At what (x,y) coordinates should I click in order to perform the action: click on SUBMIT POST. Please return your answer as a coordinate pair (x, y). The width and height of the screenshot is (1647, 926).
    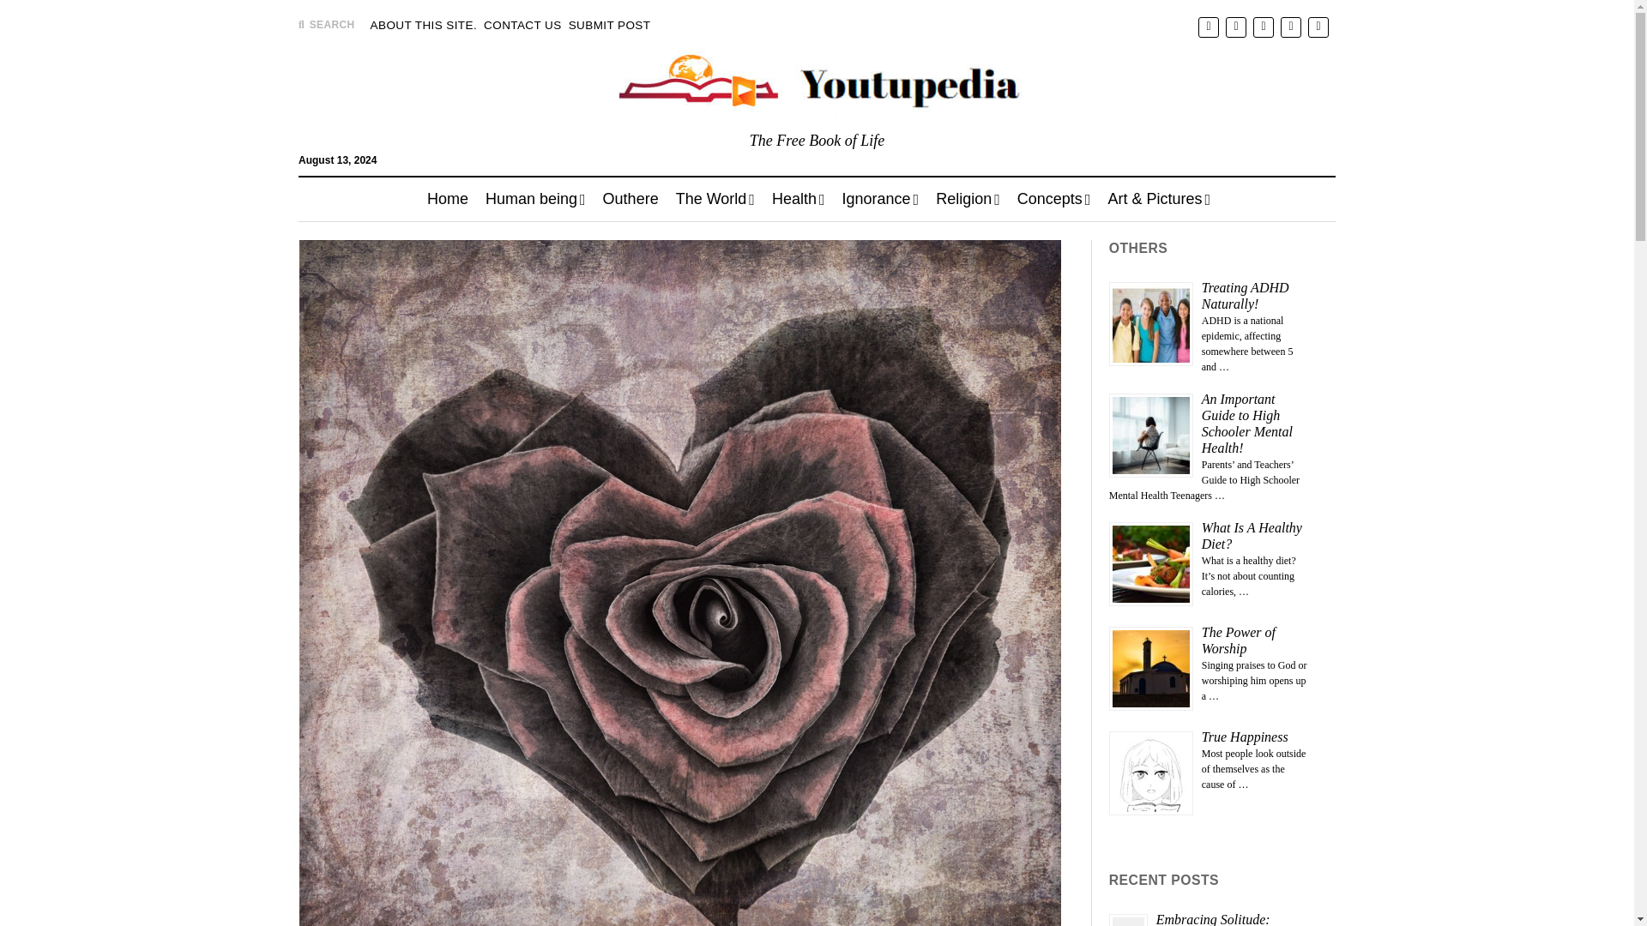
    Looking at the image, I should click on (609, 26).